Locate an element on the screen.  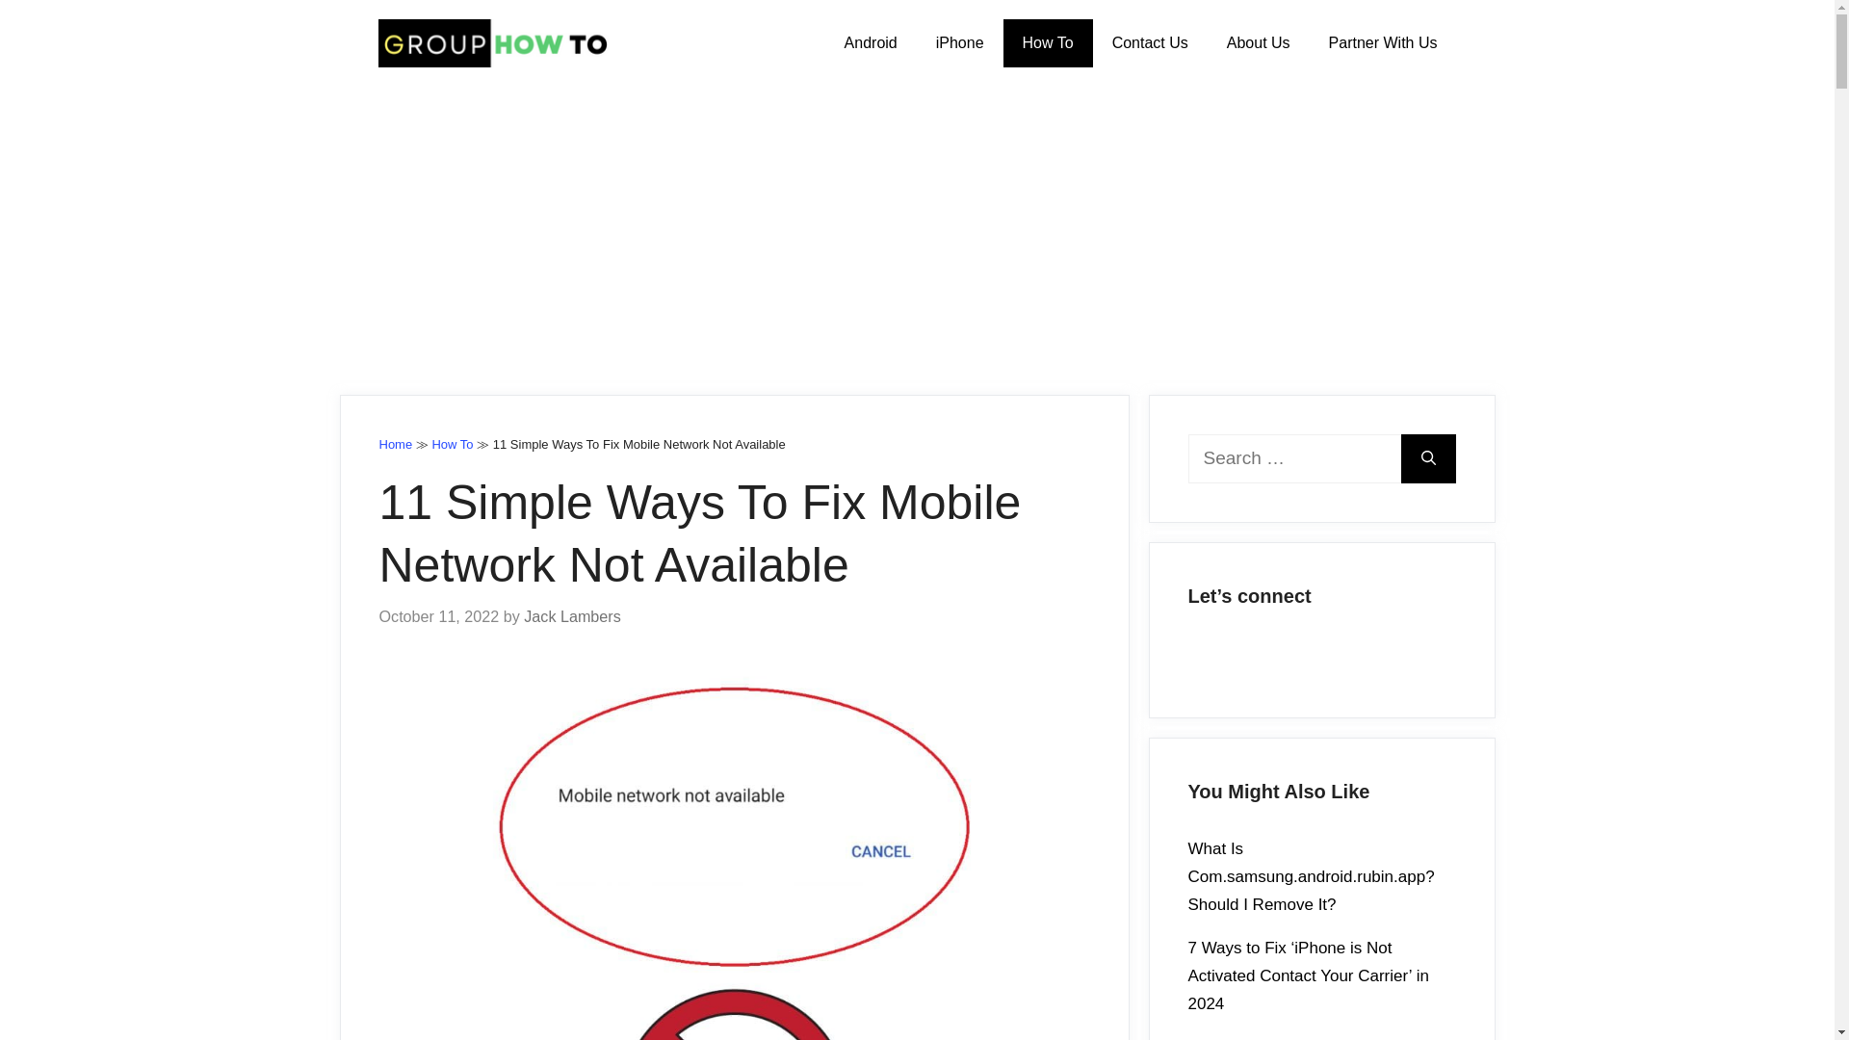
iPhone is located at coordinates (960, 43).